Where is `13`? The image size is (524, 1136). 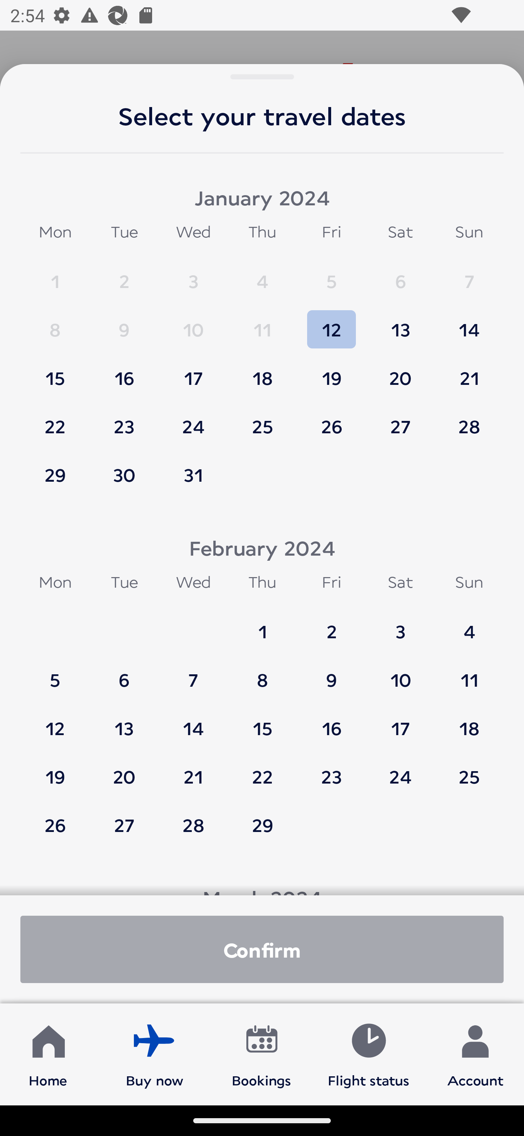
13 is located at coordinates (124, 722).